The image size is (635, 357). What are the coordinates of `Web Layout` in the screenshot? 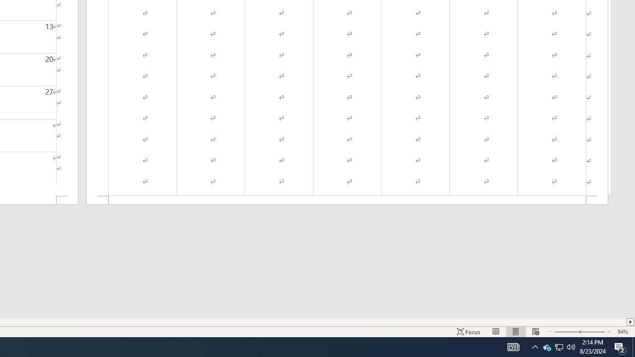 It's located at (535, 331).